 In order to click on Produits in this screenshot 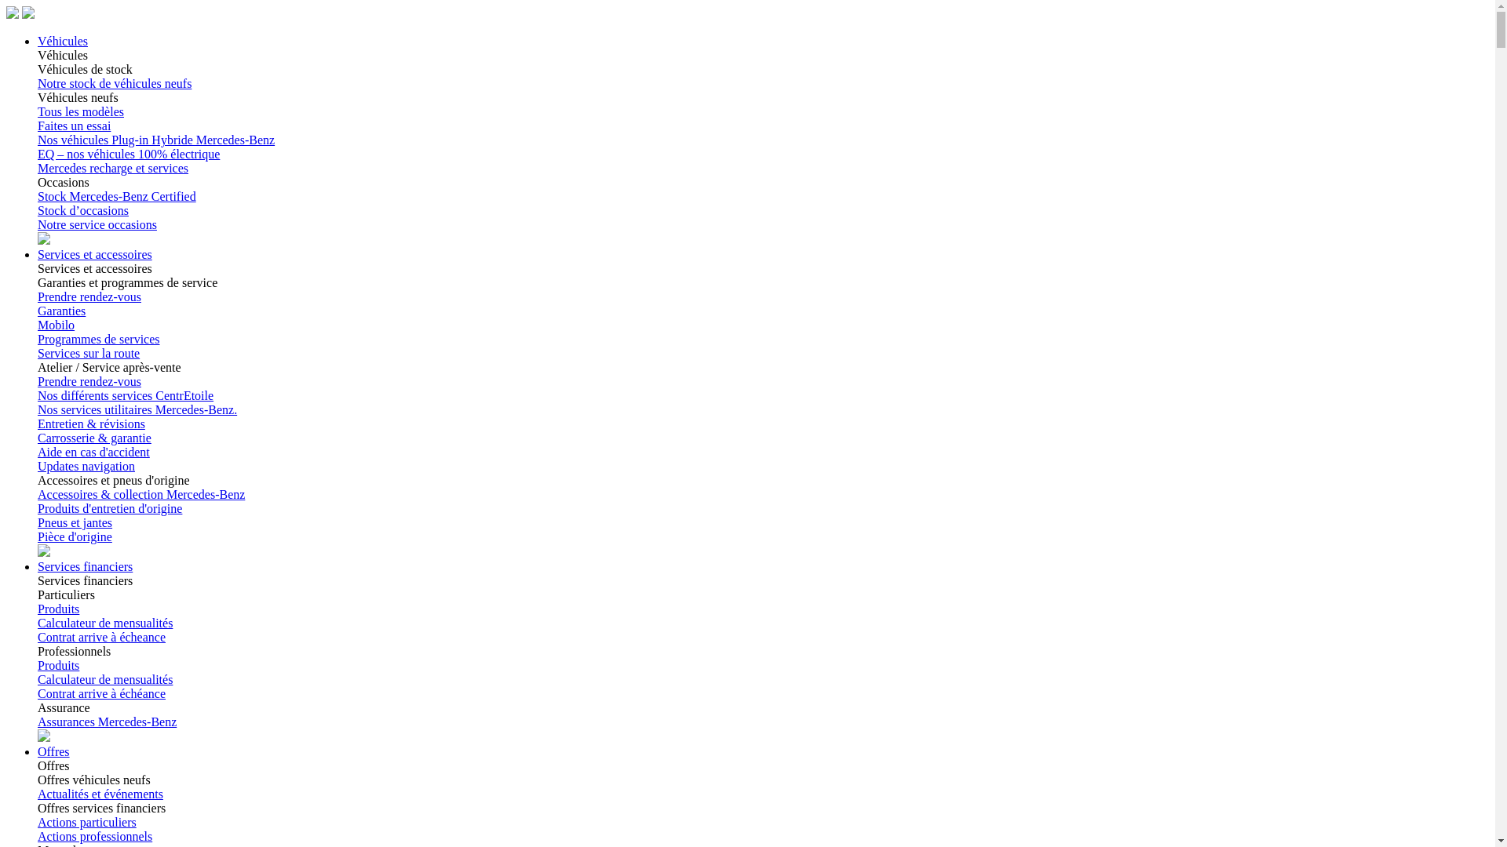, I will do `click(58, 609)`.